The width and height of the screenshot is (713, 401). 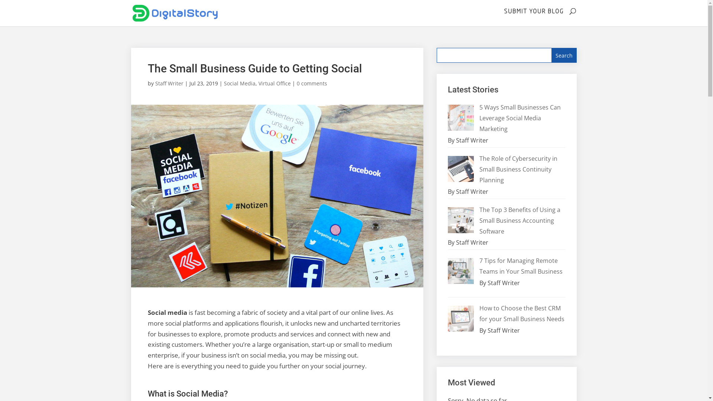 What do you see at coordinates (522, 313) in the screenshot?
I see `How to Choose the Best CRM for your Small Business Needs` at bounding box center [522, 313].